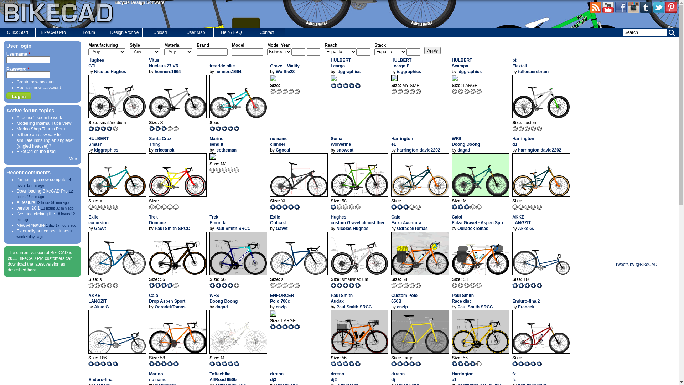 This screenshot has height=385, width=684. What do you see at coordinates (466, 142) in the screenshot?
I see `WFS
Doong Doong` at bounding box center [466, 142].